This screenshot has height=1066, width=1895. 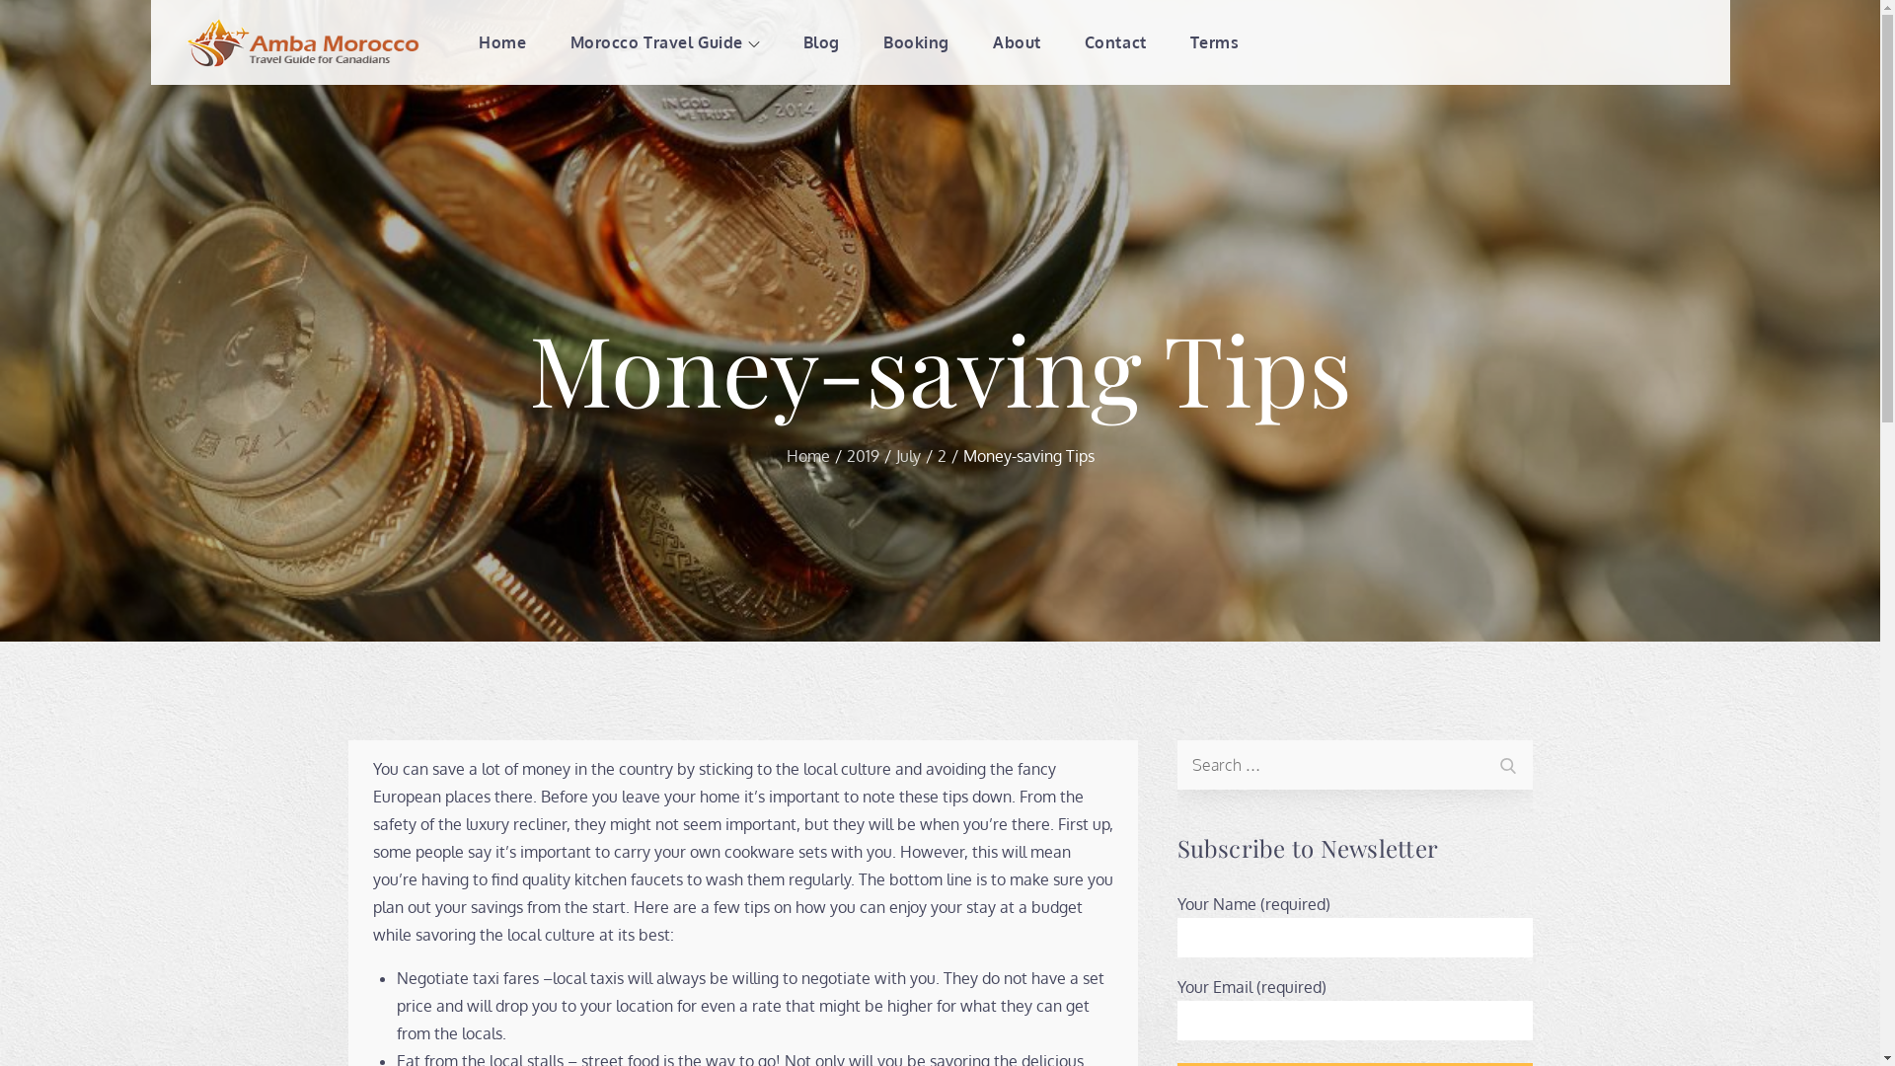 What do you see at coordinates (665, 42) in the screenshot?
I see `Morocco Travel Guide` at bounding box center [665, 42].